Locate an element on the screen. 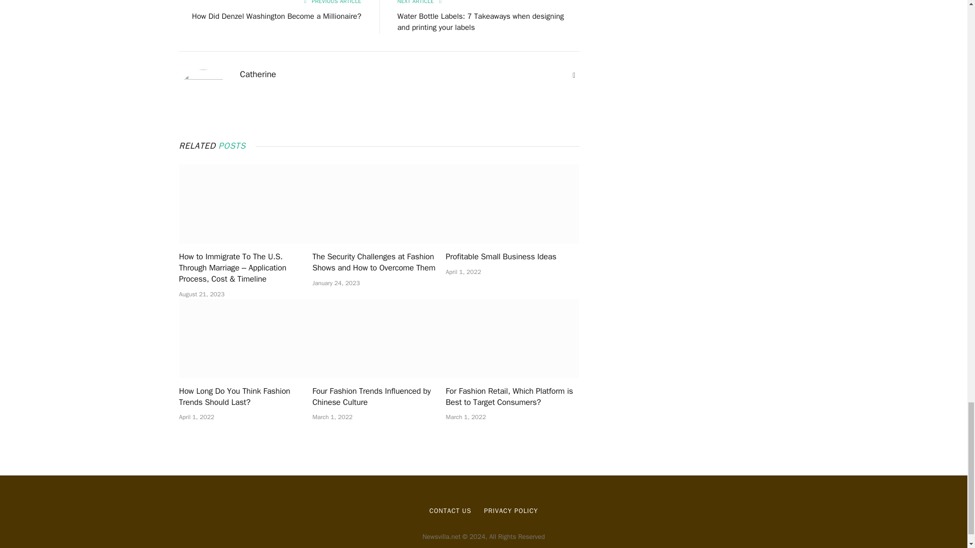  Profitable Small Business Ideas is located at coordinates (512, 204).